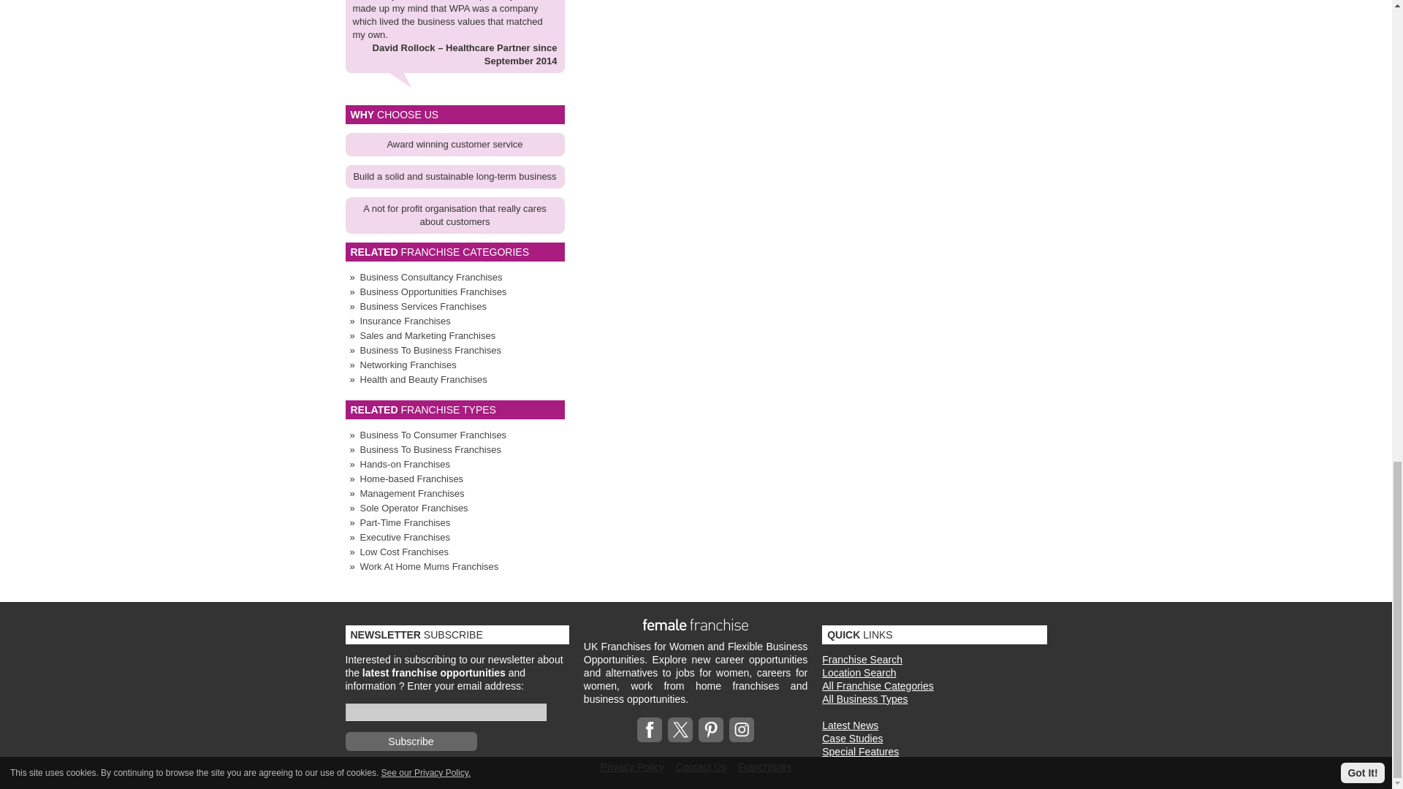 This screenshot has height=789, width=1403. I want to click on Franchisors, so click(764, 767).